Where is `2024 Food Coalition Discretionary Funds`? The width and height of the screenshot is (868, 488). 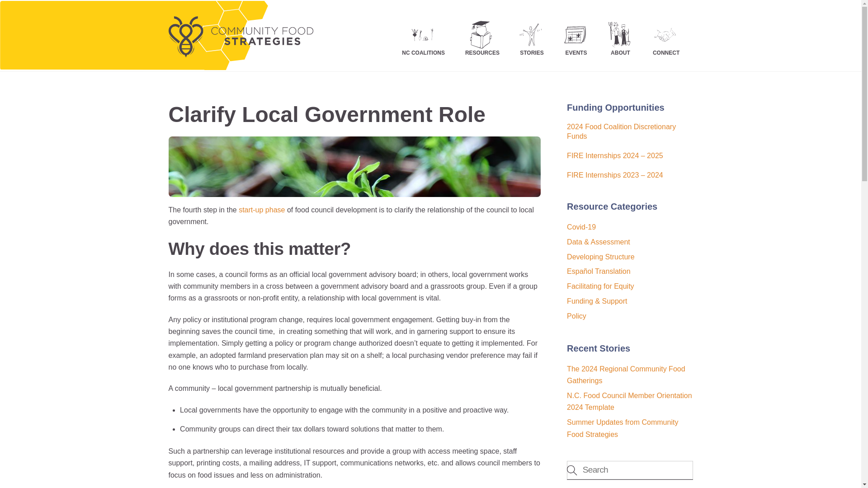 2024 Food Coalition Discretionary Funds is located at coordinates (629, 132).